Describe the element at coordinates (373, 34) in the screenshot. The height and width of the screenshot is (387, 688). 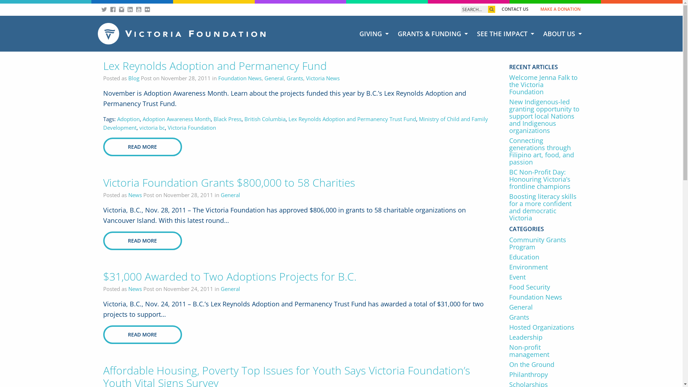
I see `GIVING` at that location.